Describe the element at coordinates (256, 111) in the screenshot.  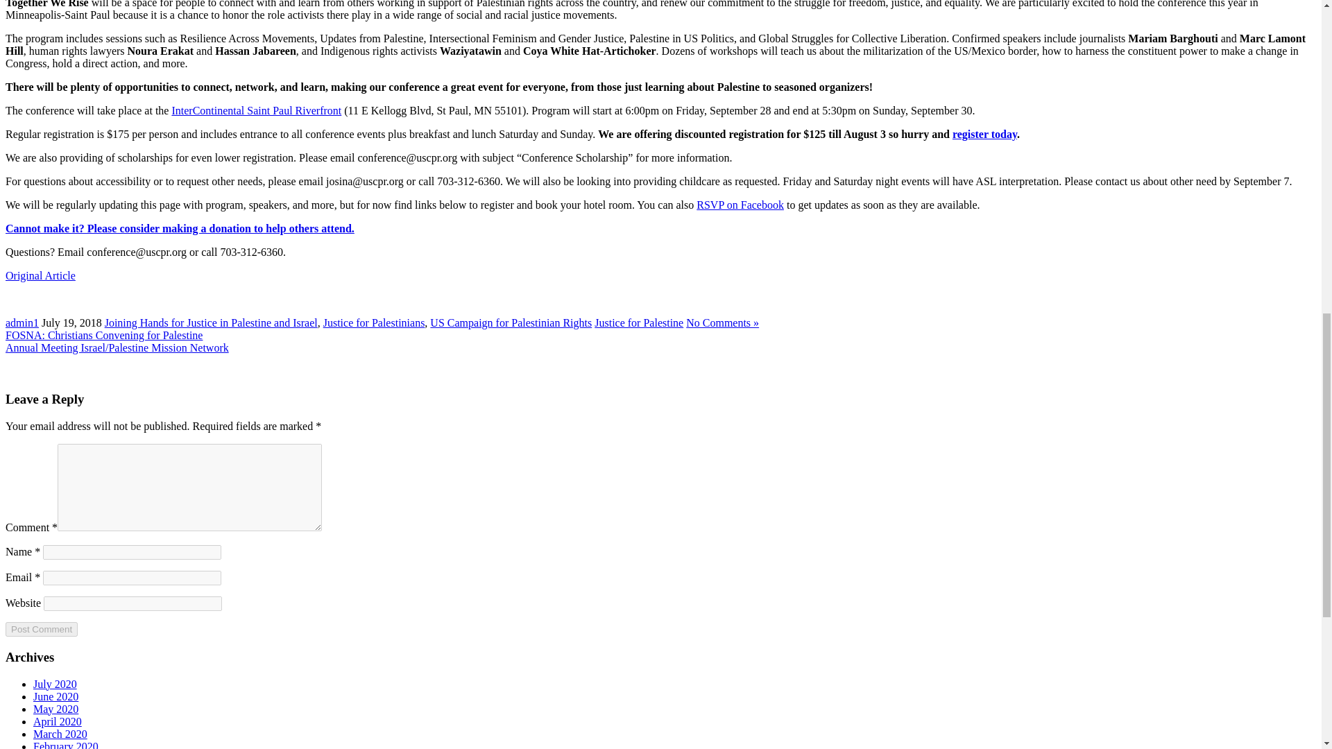
I see `InterContinental Saint Paul Riverfront` at that location.